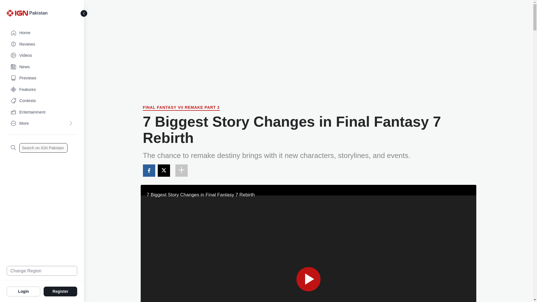 This screenshot has width=537, height=302. I want to click on Videos, so click(42, 55).